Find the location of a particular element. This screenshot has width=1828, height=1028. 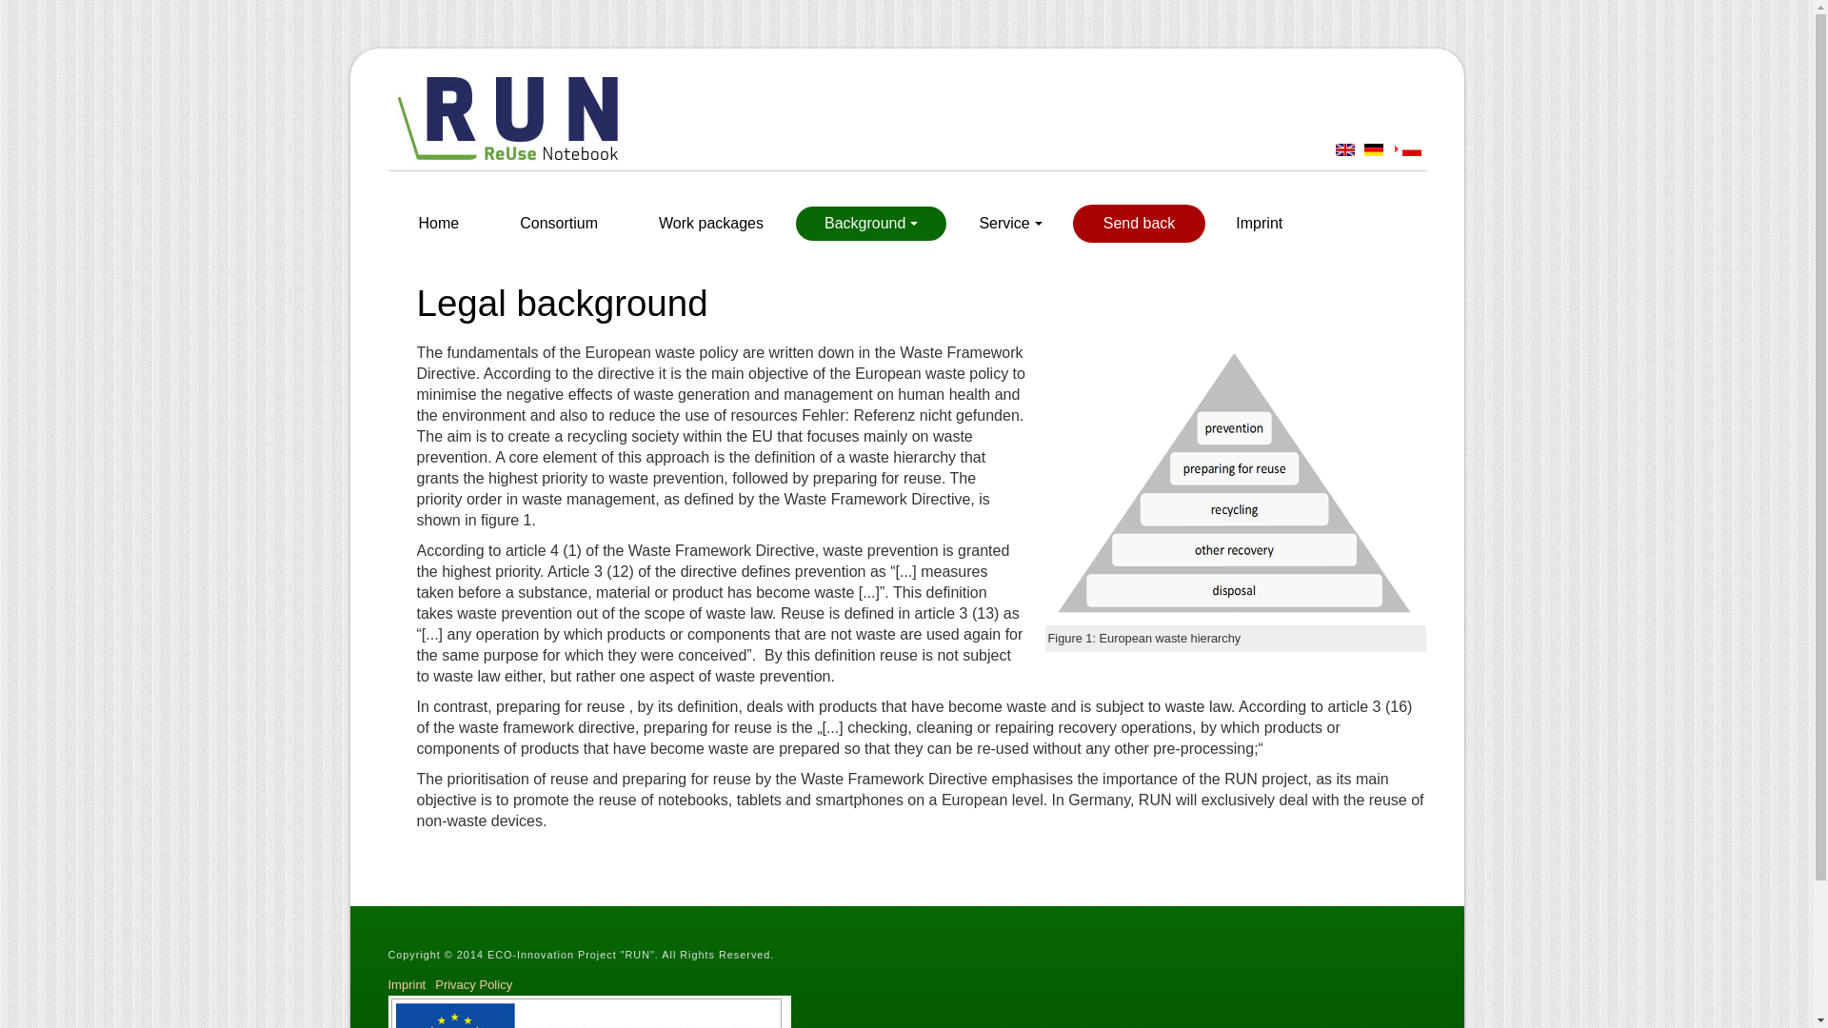

Polski is located at coordinates (1411, 150).